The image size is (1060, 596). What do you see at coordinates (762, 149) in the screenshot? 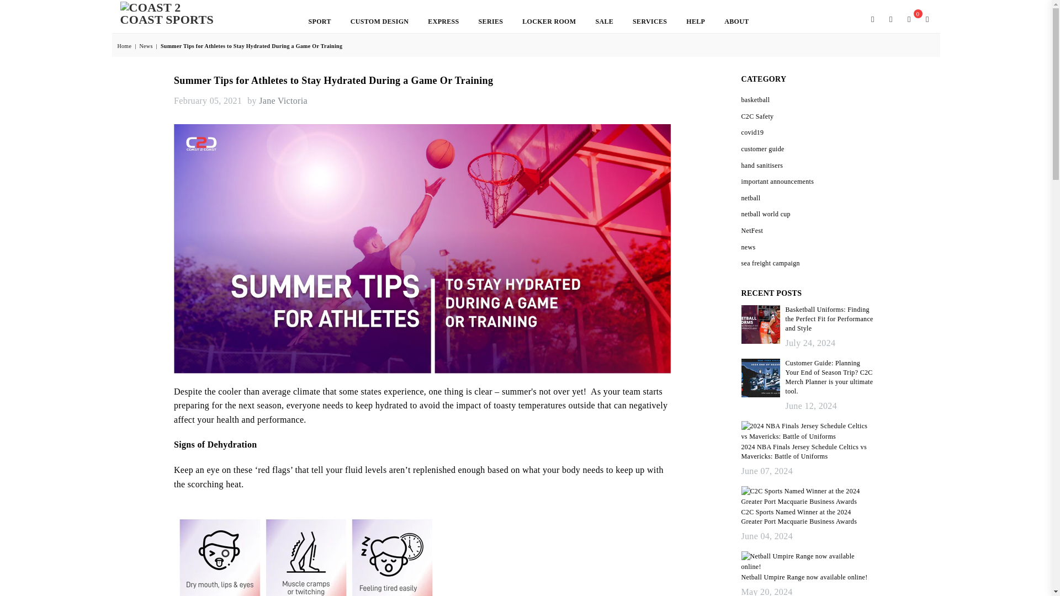
I see `Show articles tagged customer guide` at bounding box center [762, 149].